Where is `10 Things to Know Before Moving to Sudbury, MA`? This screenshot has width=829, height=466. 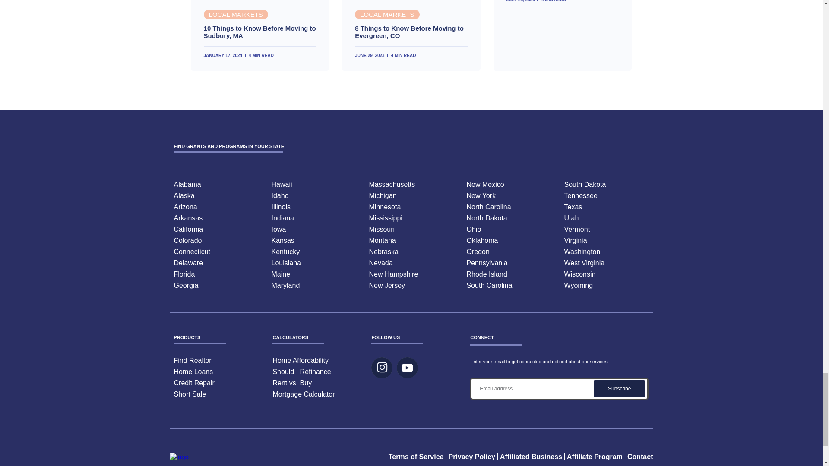 10 Things to Know Before Moving to Sudbury, MA is located at coordinates (260, 32).